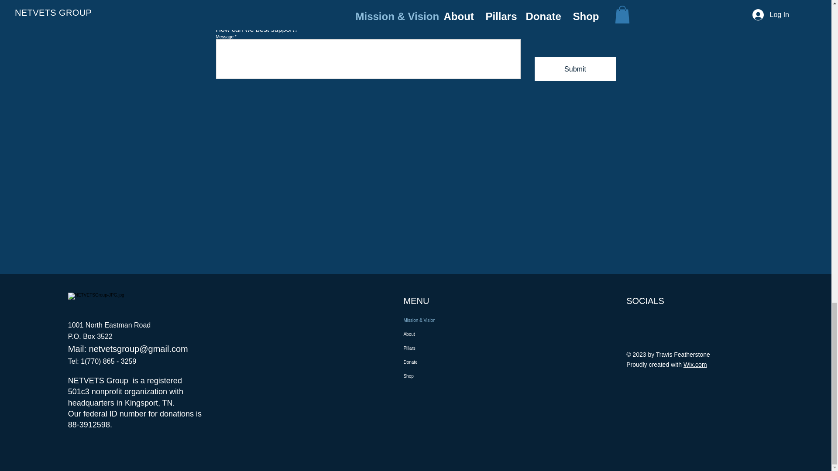 This screenshot has height=471, width=838. What do you see at coordinates (575, 69) in the screenshot?
I see `Submit` at bounding box center [575, 69].